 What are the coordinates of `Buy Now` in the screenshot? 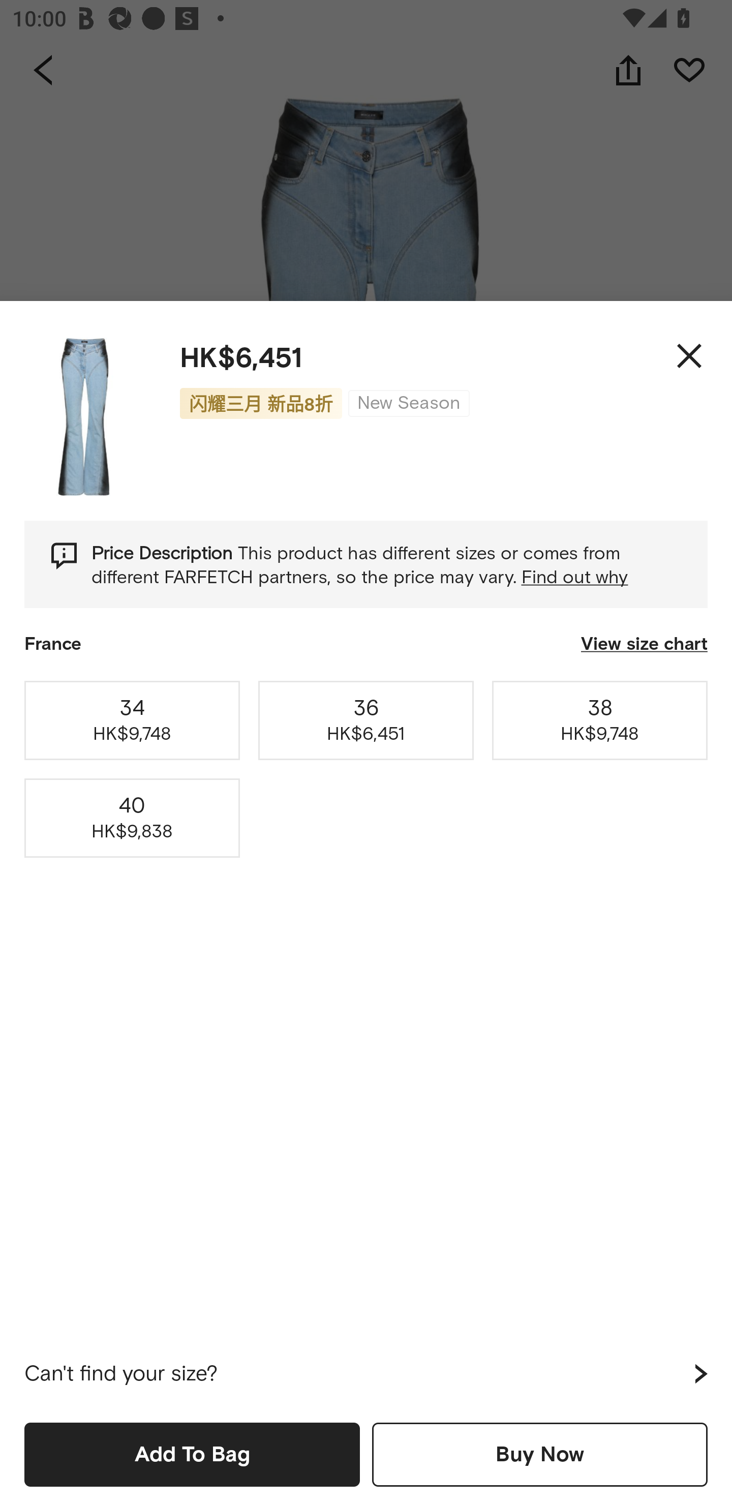 It's located at (540, 1454).